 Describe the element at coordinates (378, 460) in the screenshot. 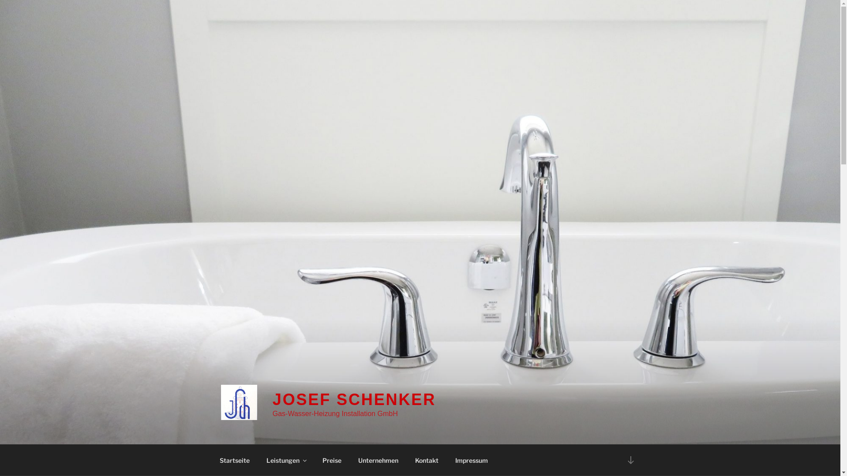

I see `Unternehmen` at that location.